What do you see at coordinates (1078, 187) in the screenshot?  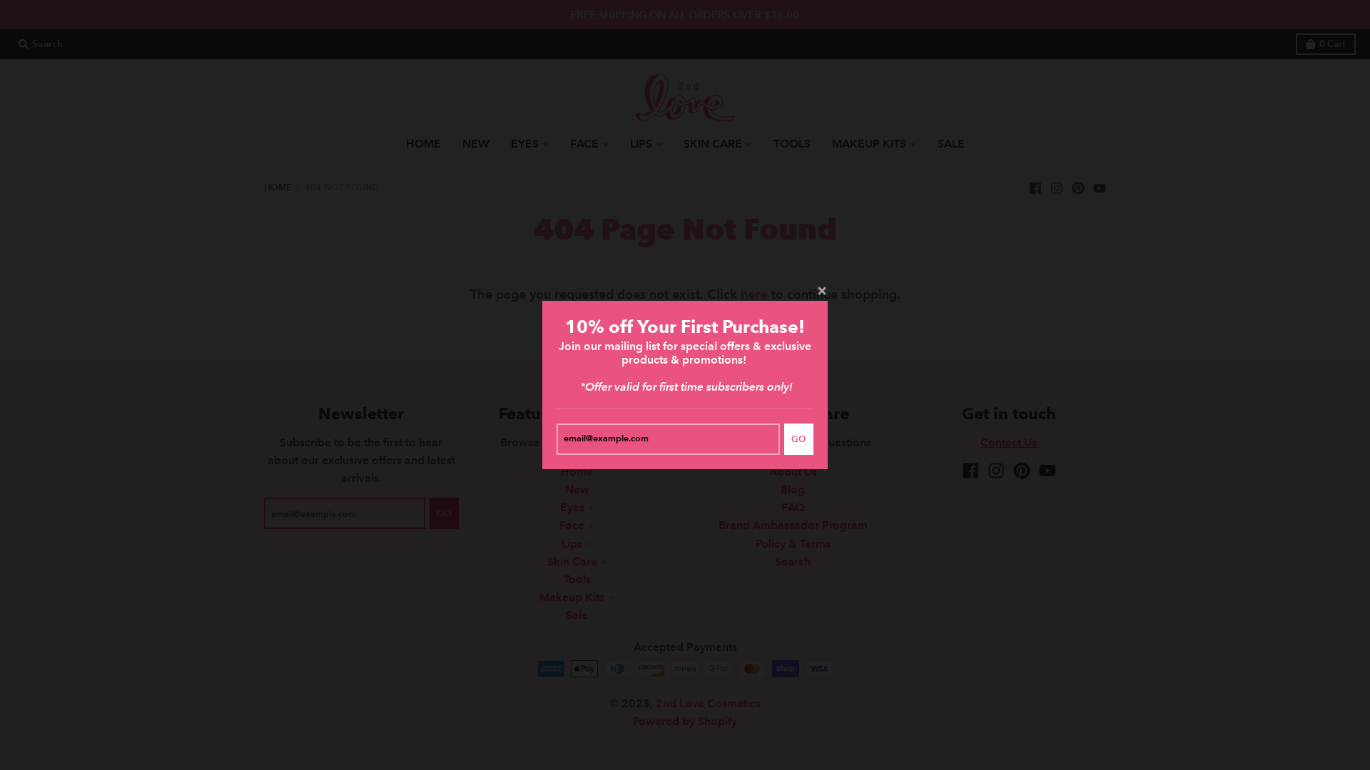 I see `Pinterest - 2nd Love Cosmetics` at bounding box center [1078, 187].